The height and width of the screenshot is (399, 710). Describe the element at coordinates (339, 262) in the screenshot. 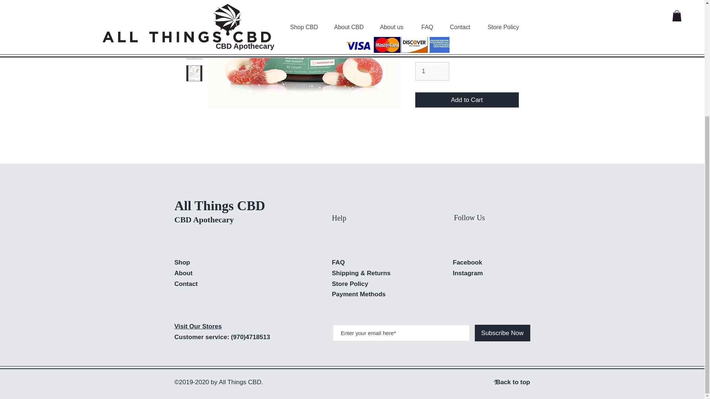

I see `FAQ` at that location.